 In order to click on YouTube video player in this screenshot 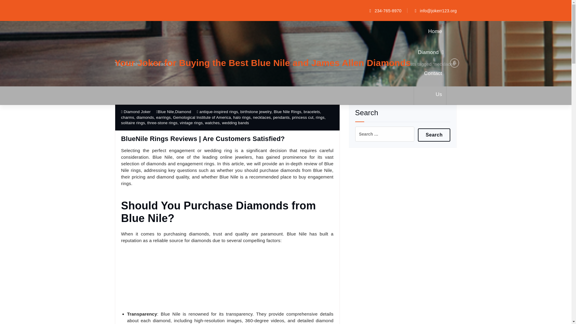, I will do `click(227, 279)`.